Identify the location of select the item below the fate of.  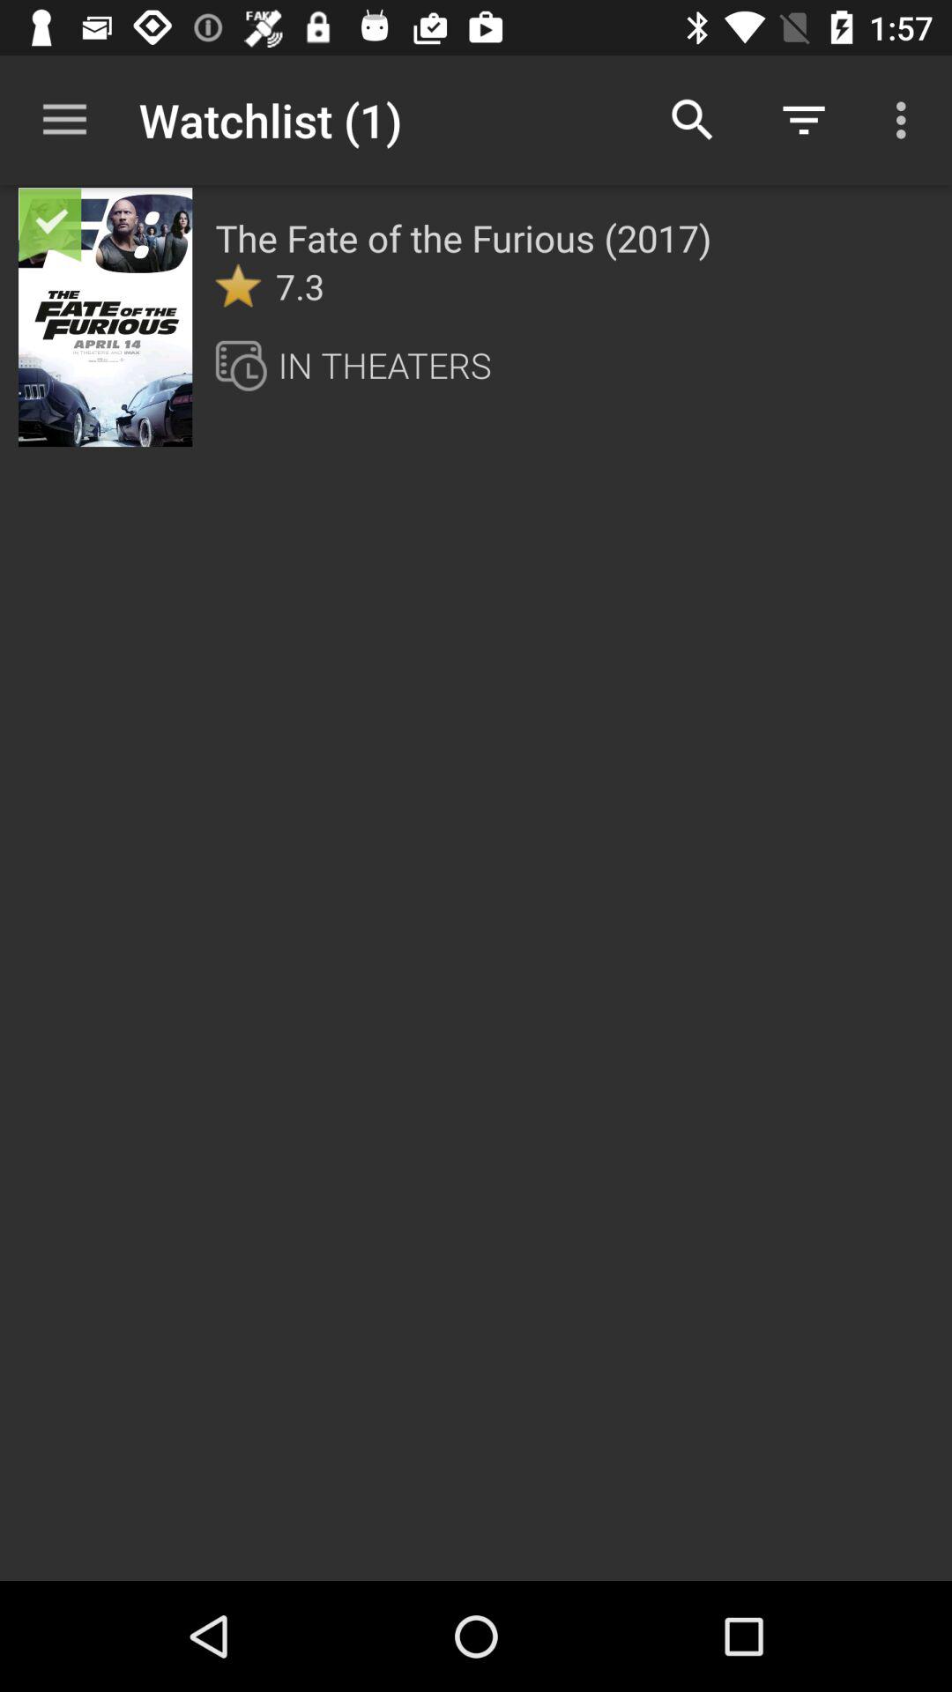
(238, 286).